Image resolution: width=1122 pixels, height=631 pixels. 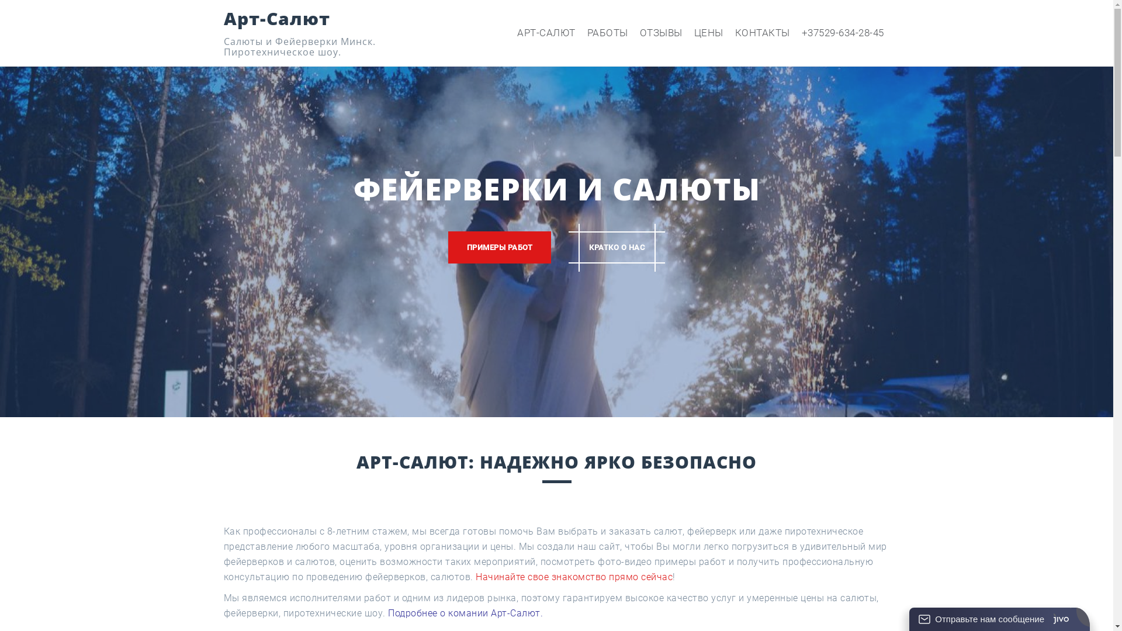 What do you see at coordinates (843, 33) in the screenshot?
I see `+37529-634-28-45` at bounding box center [843, 33].